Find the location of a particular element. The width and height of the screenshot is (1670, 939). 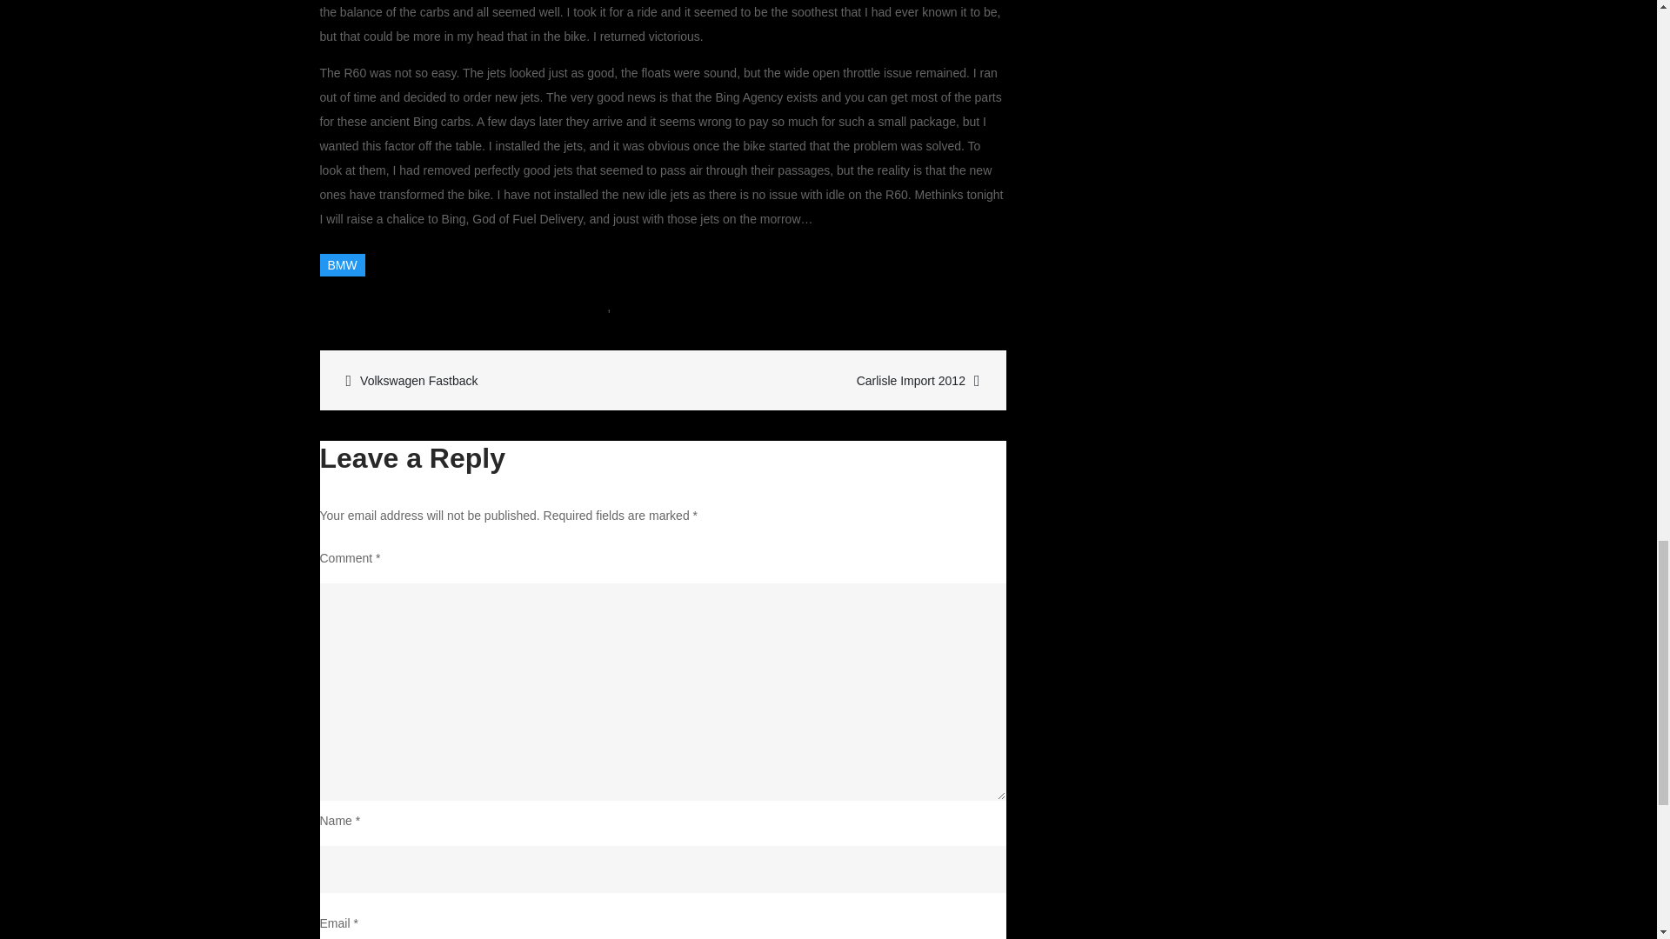

Team CV is located at coordinates (562, 306).